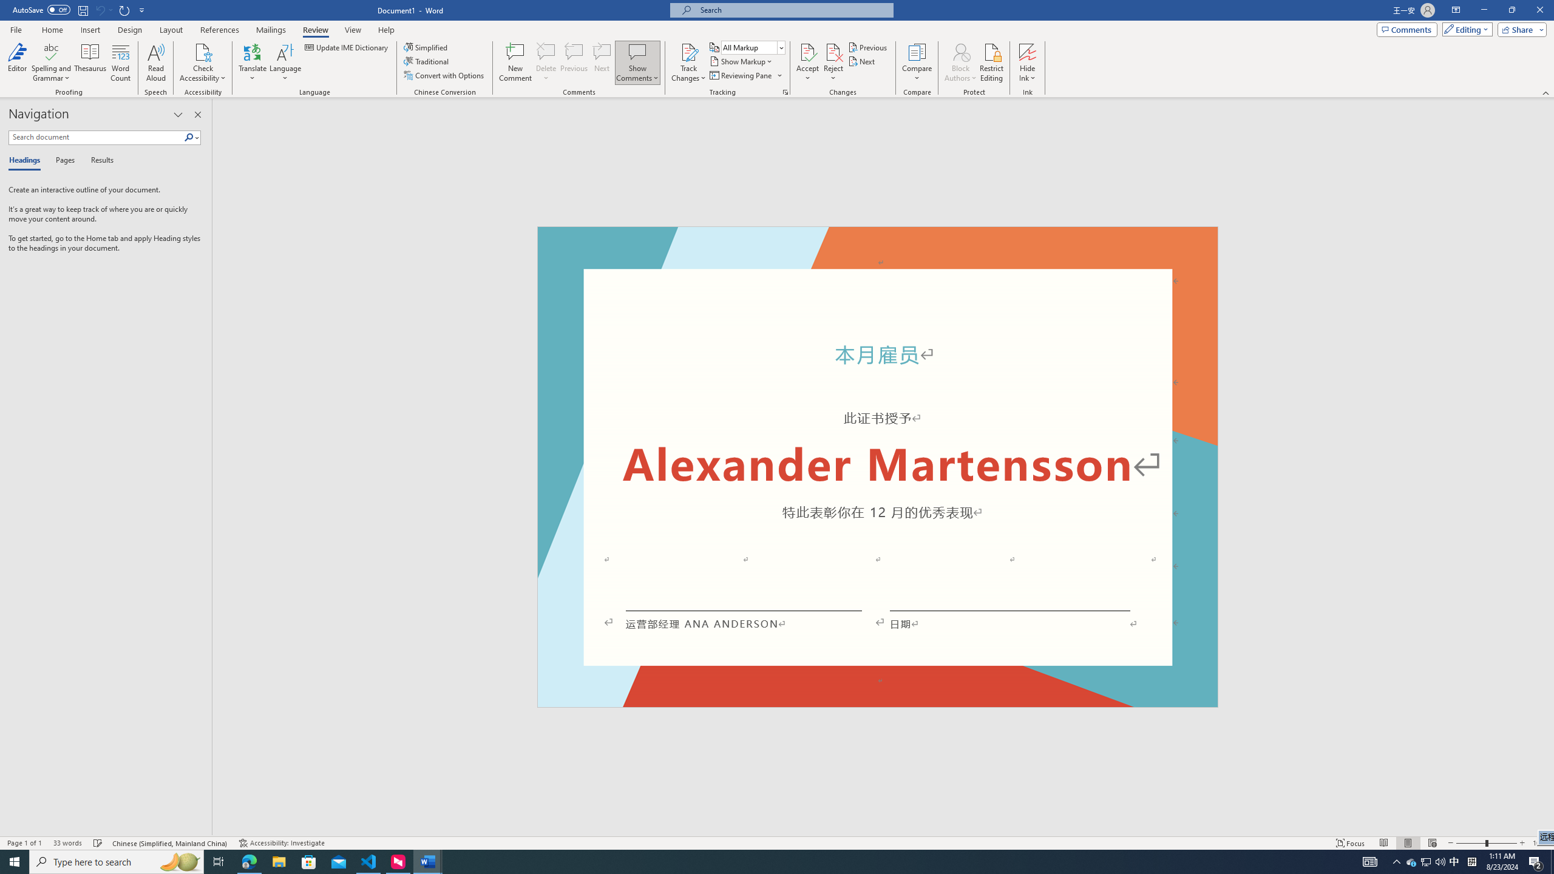 The image size is (1554, 874). Describe the element at coordinates (688, 52) in the screenshot. I see `Track Changes` at that location.